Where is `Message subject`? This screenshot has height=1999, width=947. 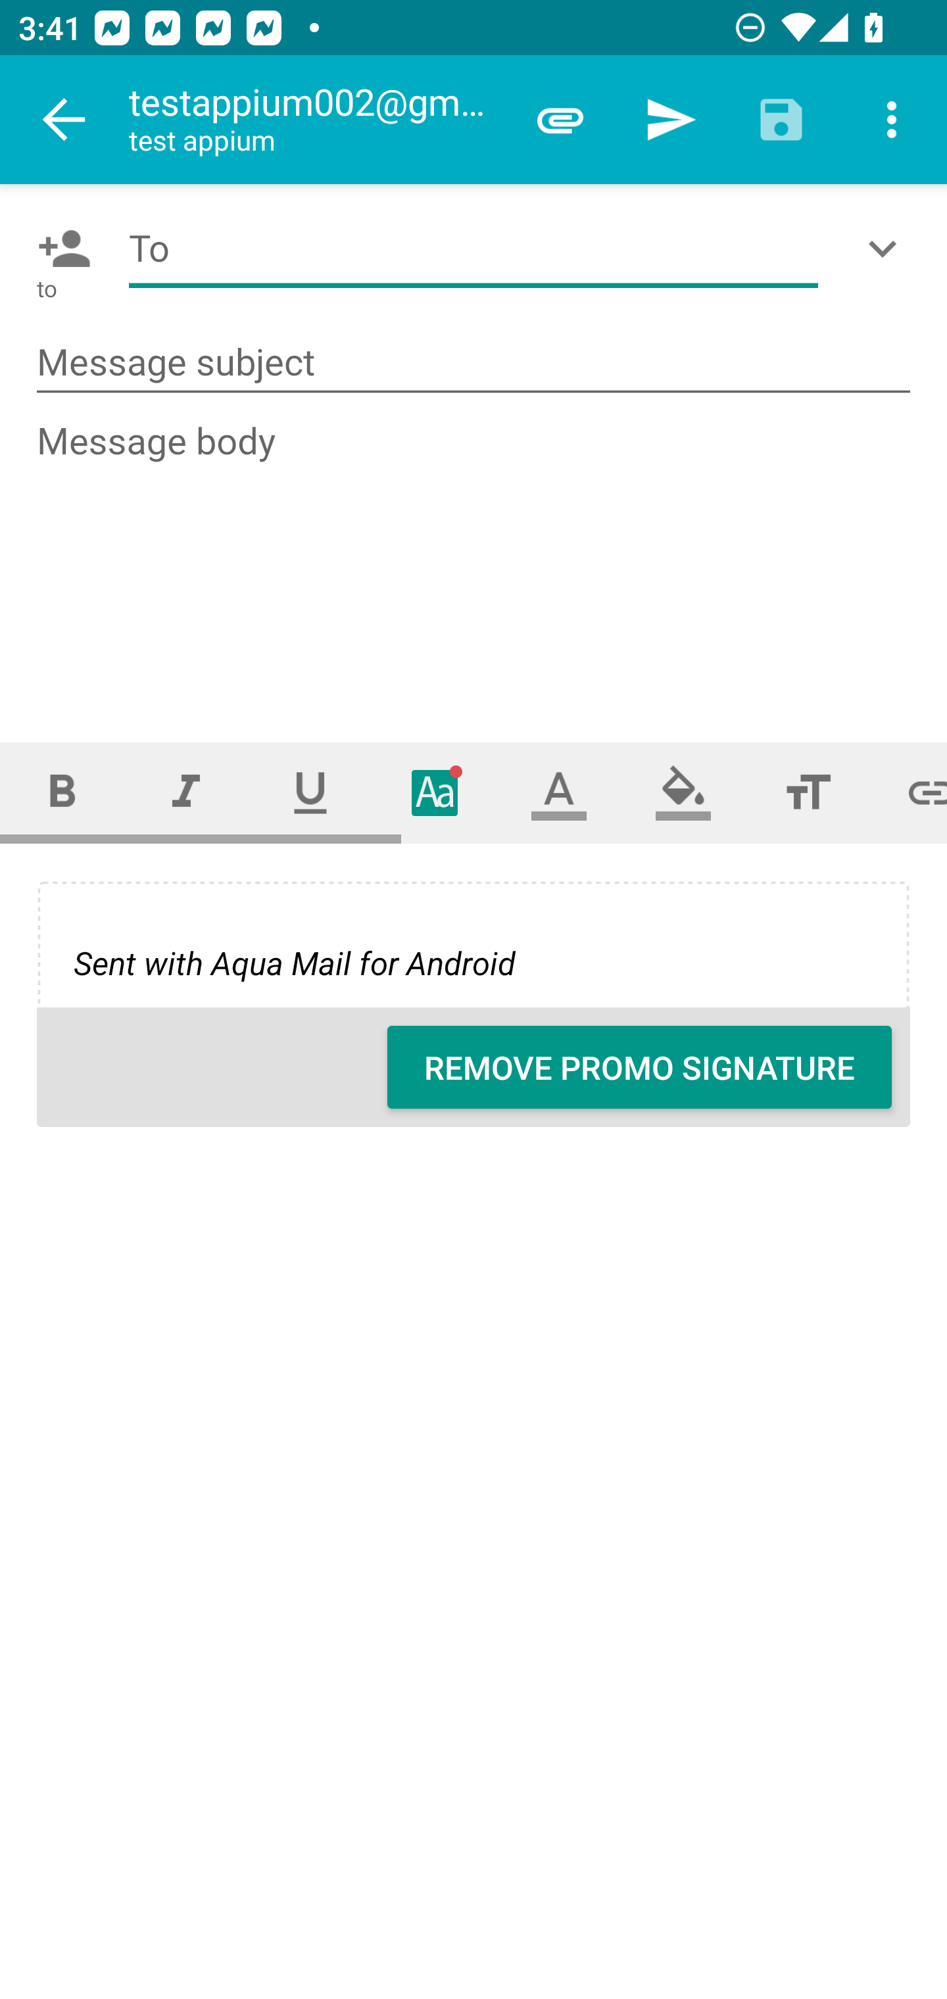
Message subject is located at coordinates (473, 363).